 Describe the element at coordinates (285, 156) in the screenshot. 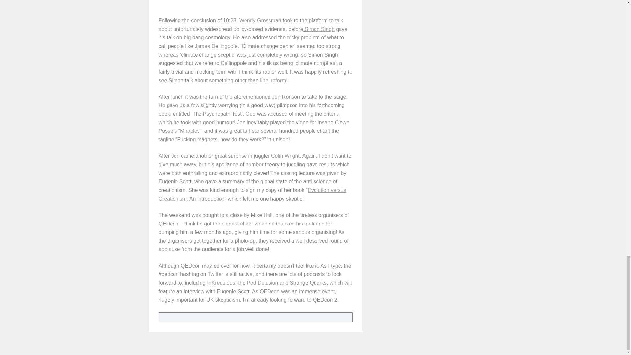

I see `Colin Wright` at that location.